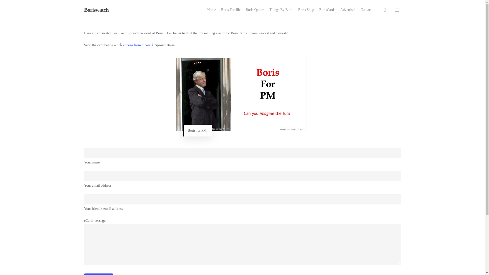 The width and height of the screenshot is (489, 275). Describe the element at coordinates (96, 10) in the screenshot. I see `Boriswatch` at that location.